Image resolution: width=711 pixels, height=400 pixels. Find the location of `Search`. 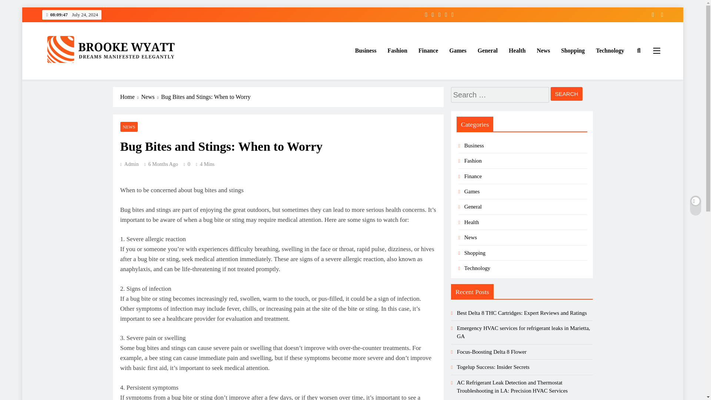

Search is located at coordinates (567, 94).